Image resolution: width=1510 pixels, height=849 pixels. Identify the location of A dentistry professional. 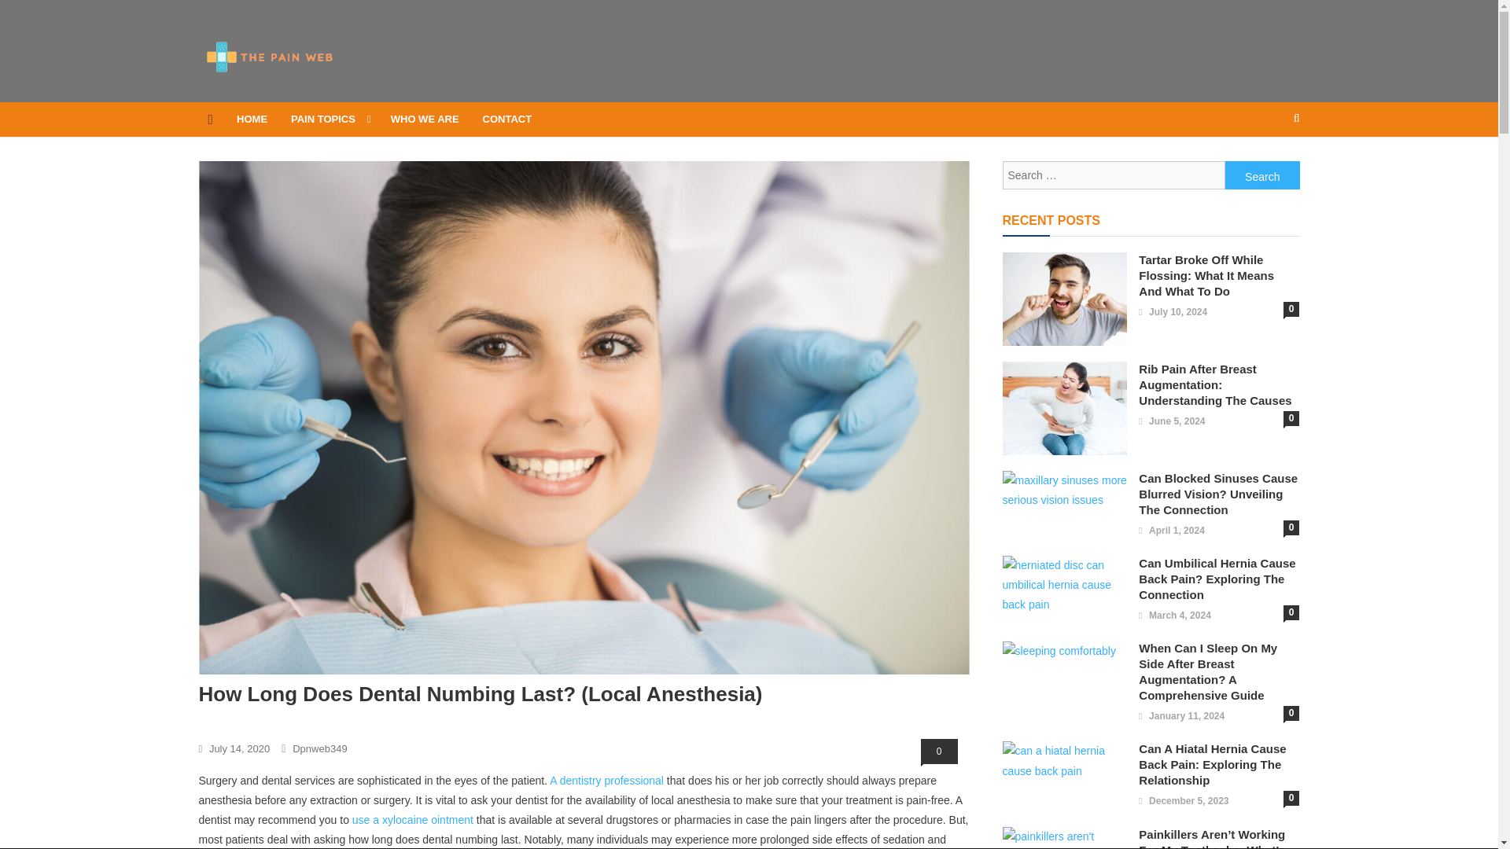
(606, 780).